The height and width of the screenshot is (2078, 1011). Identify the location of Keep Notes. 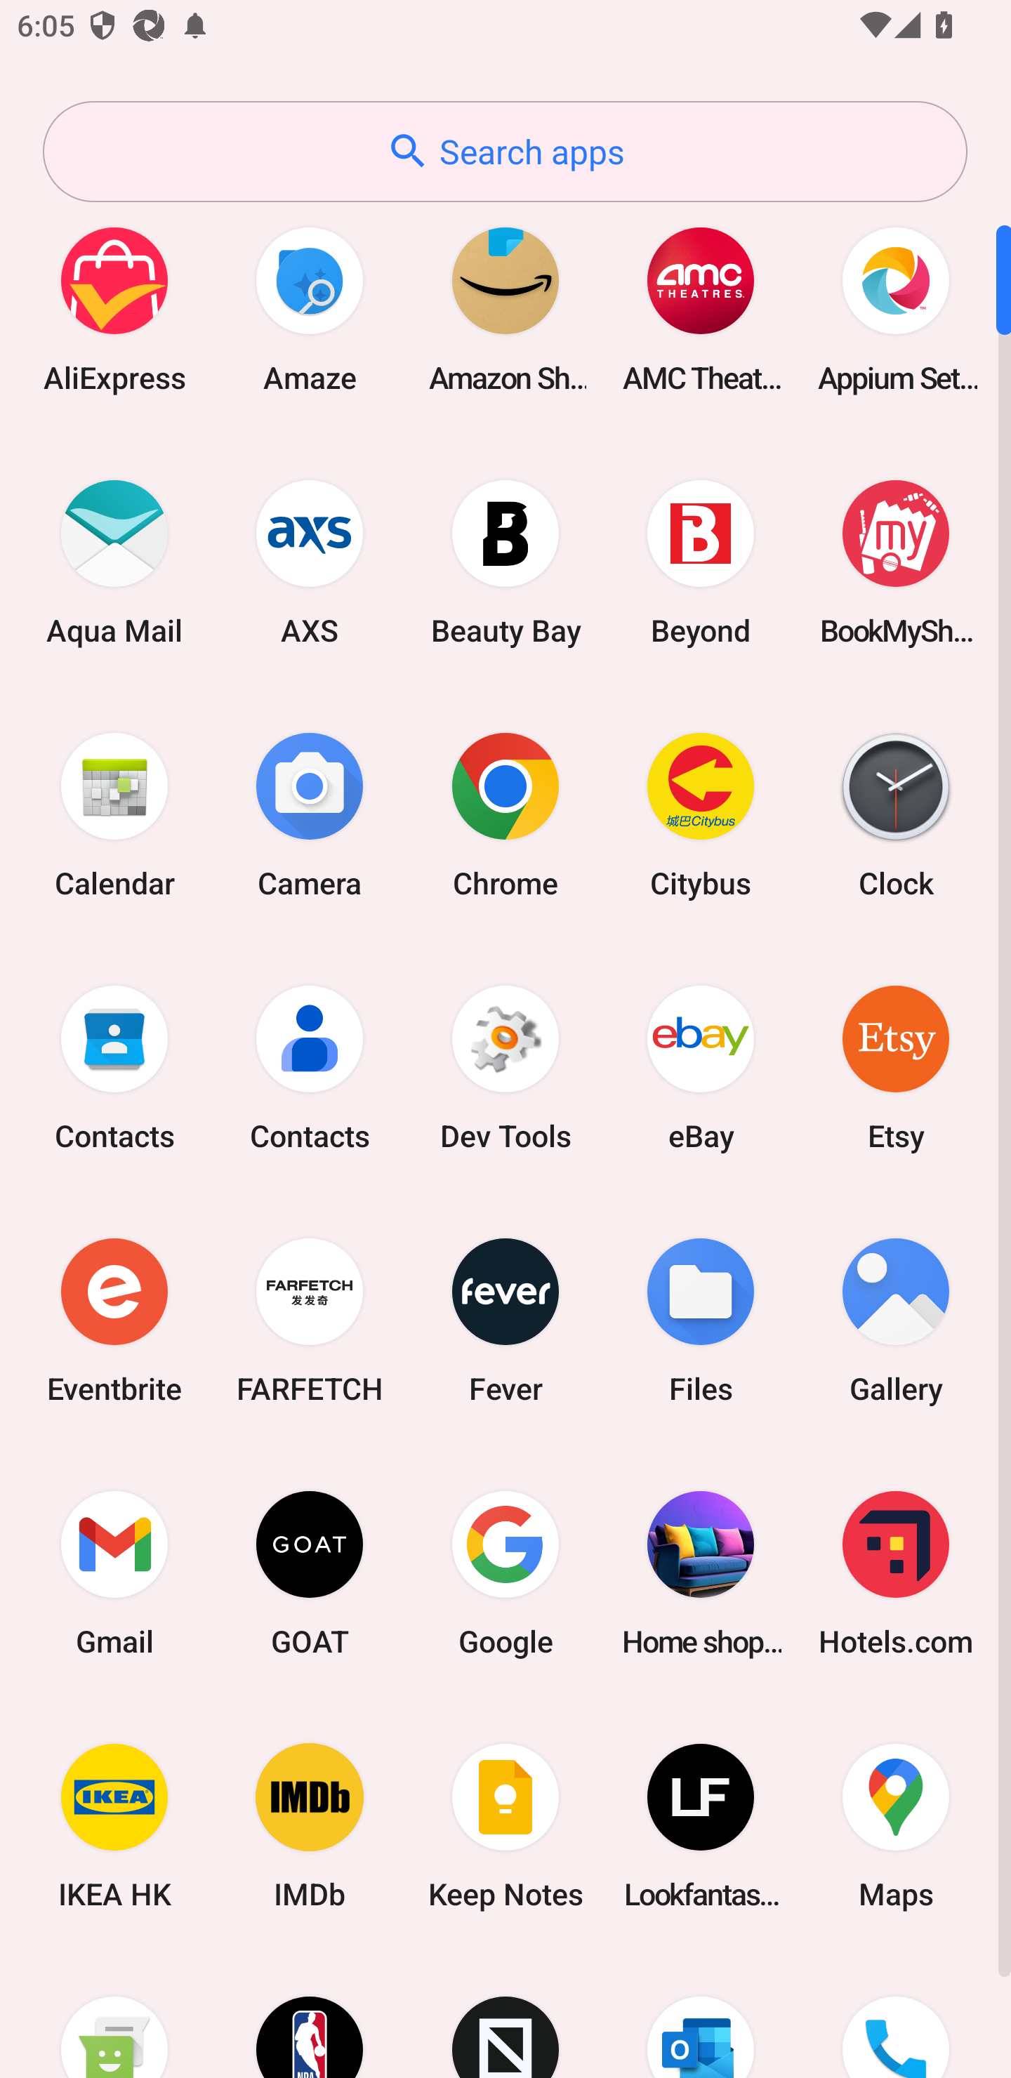
(505, 1827).